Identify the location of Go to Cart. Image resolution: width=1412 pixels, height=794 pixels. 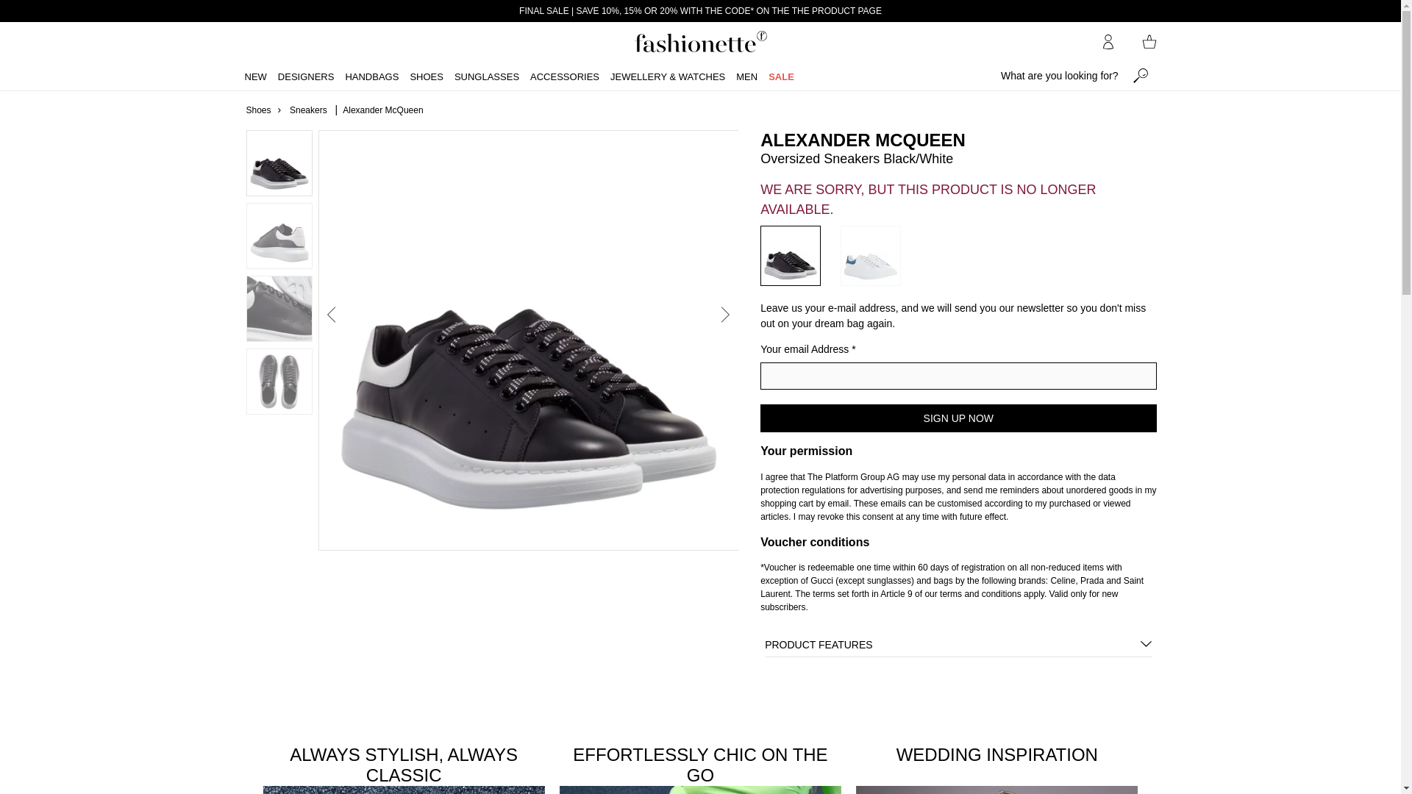
(1149, 41).